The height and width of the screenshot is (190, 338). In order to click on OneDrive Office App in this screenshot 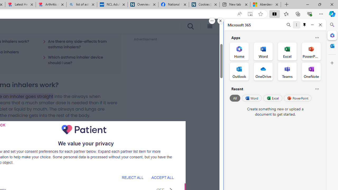, I will do `click(263, 71)`.